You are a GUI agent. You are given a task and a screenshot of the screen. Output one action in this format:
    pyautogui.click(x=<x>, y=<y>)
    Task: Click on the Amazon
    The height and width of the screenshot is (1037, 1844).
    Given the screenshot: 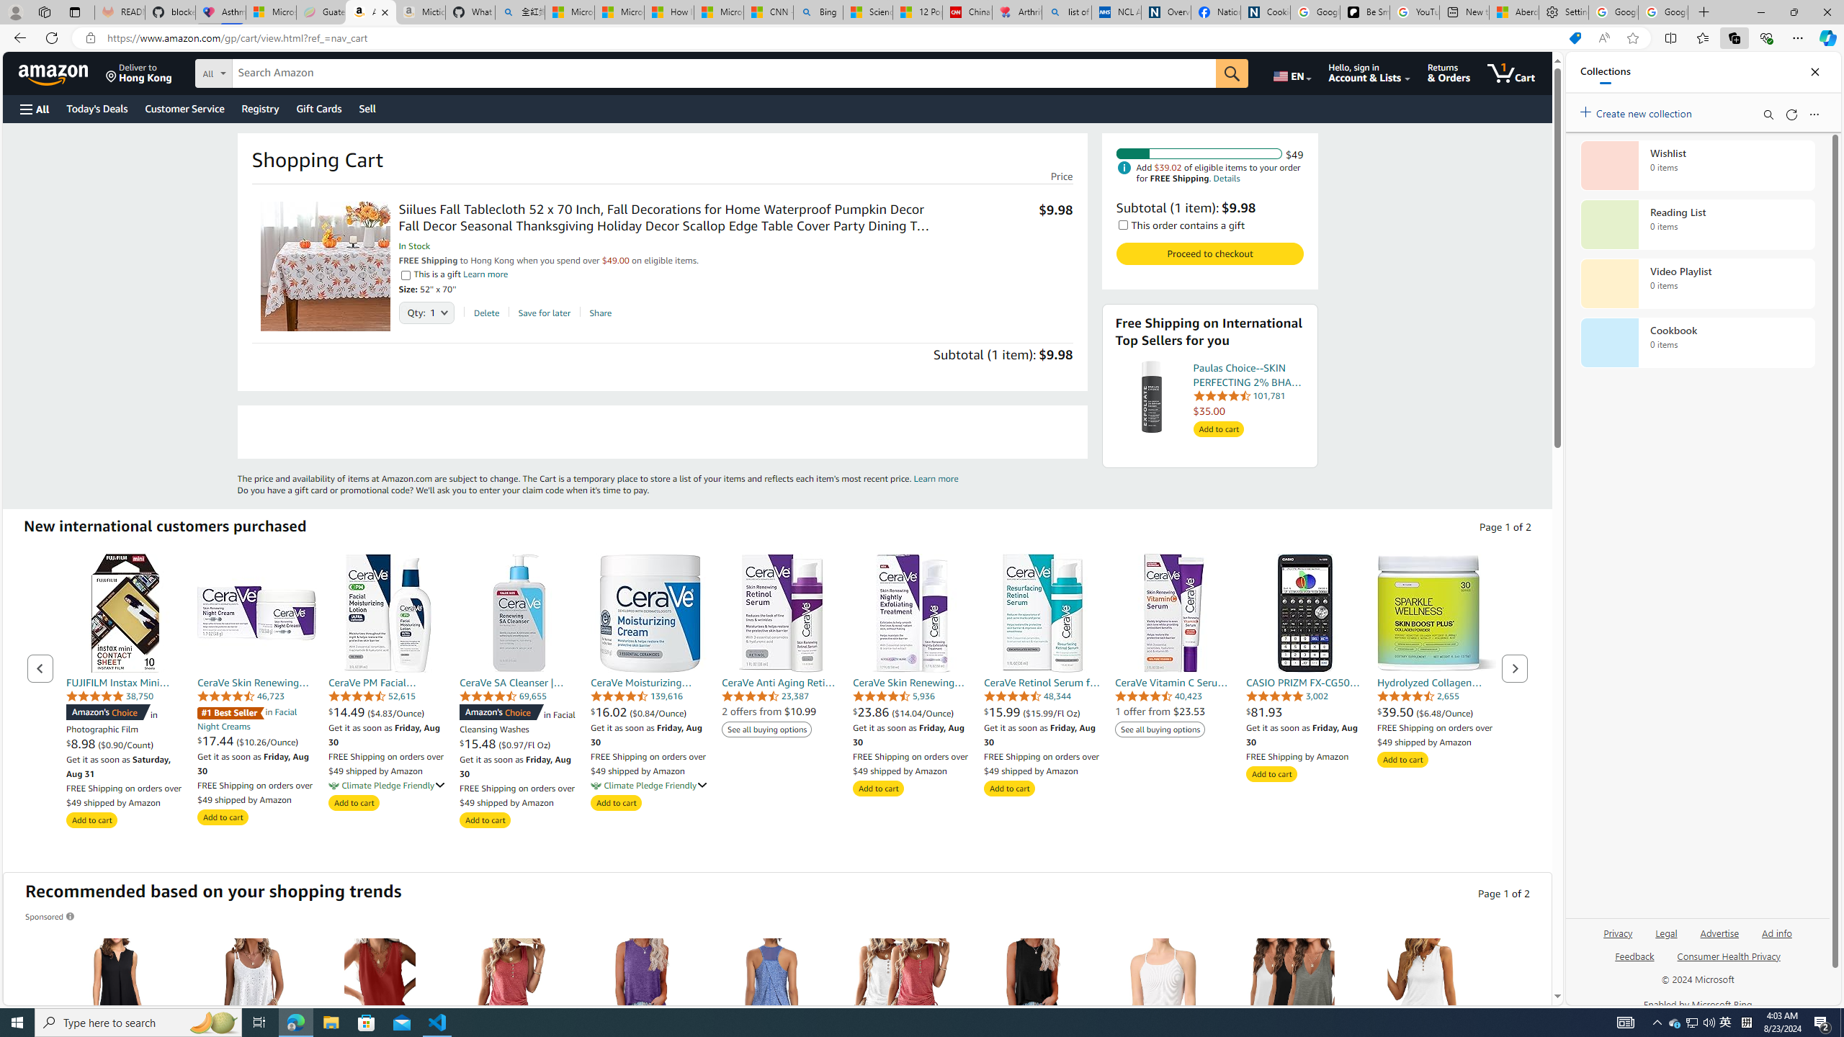 What is the action you would take?
    pyautogui.click(x=55, y=73)
    